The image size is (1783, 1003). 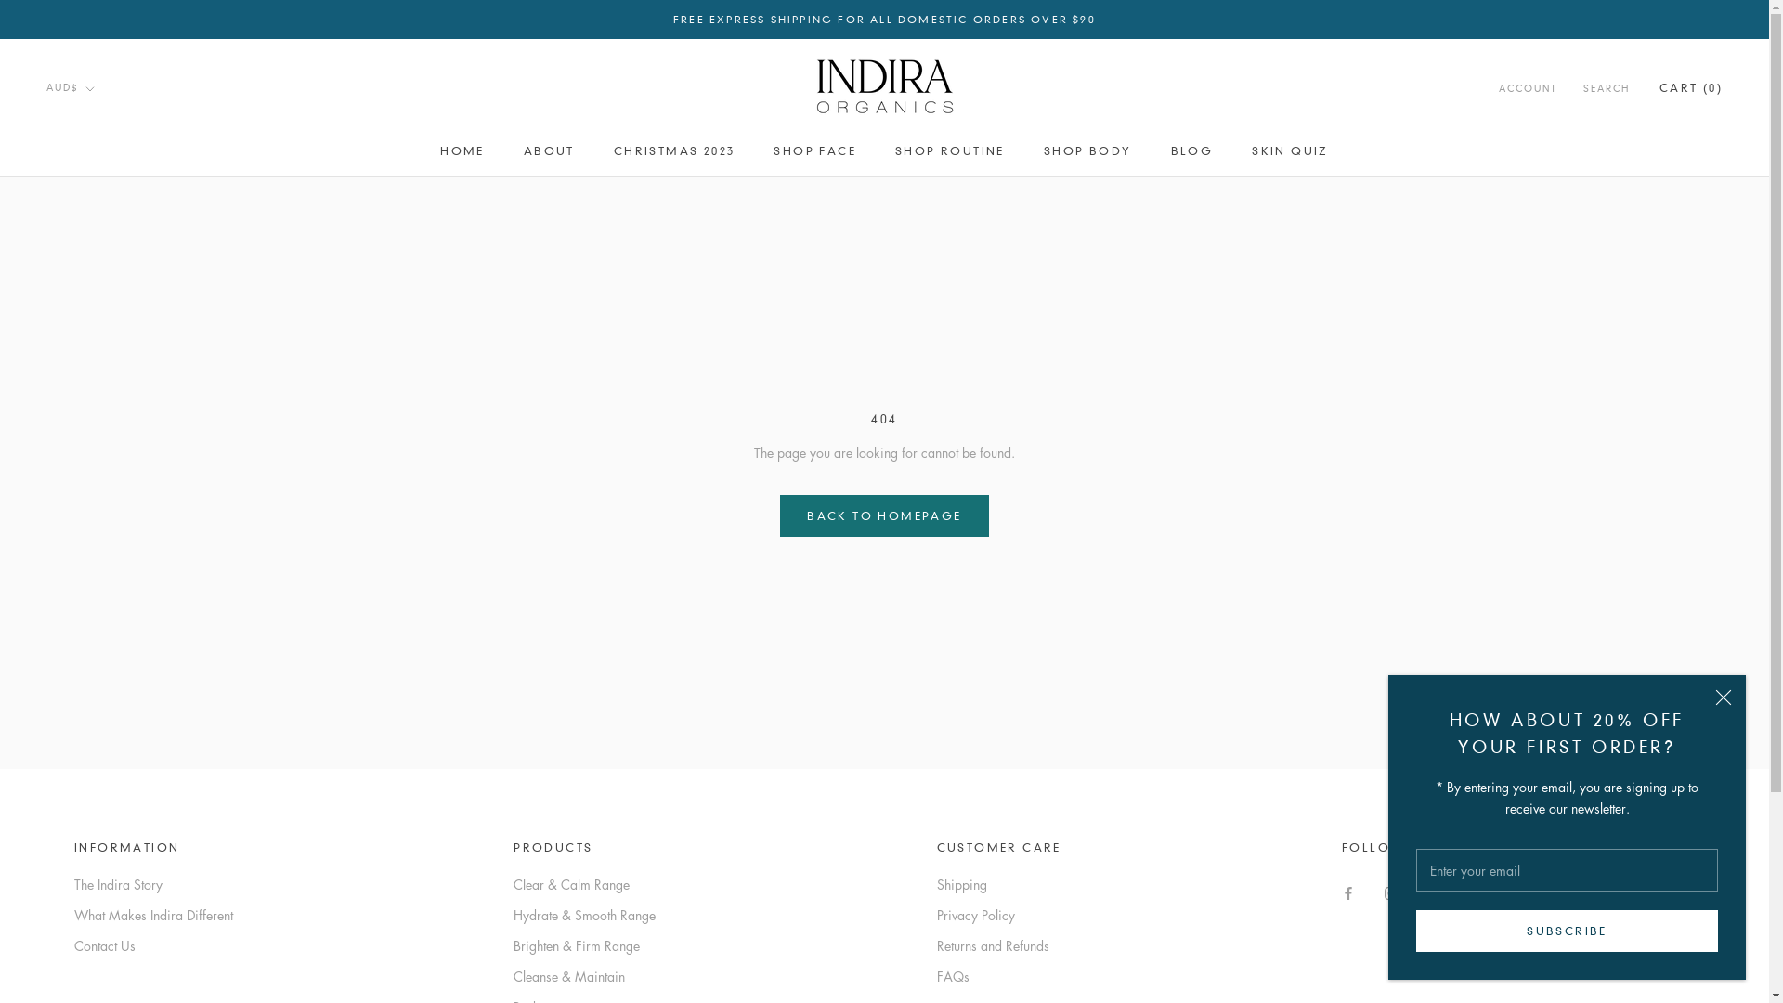 I want to click on DZD, so click(x=106, y=817).